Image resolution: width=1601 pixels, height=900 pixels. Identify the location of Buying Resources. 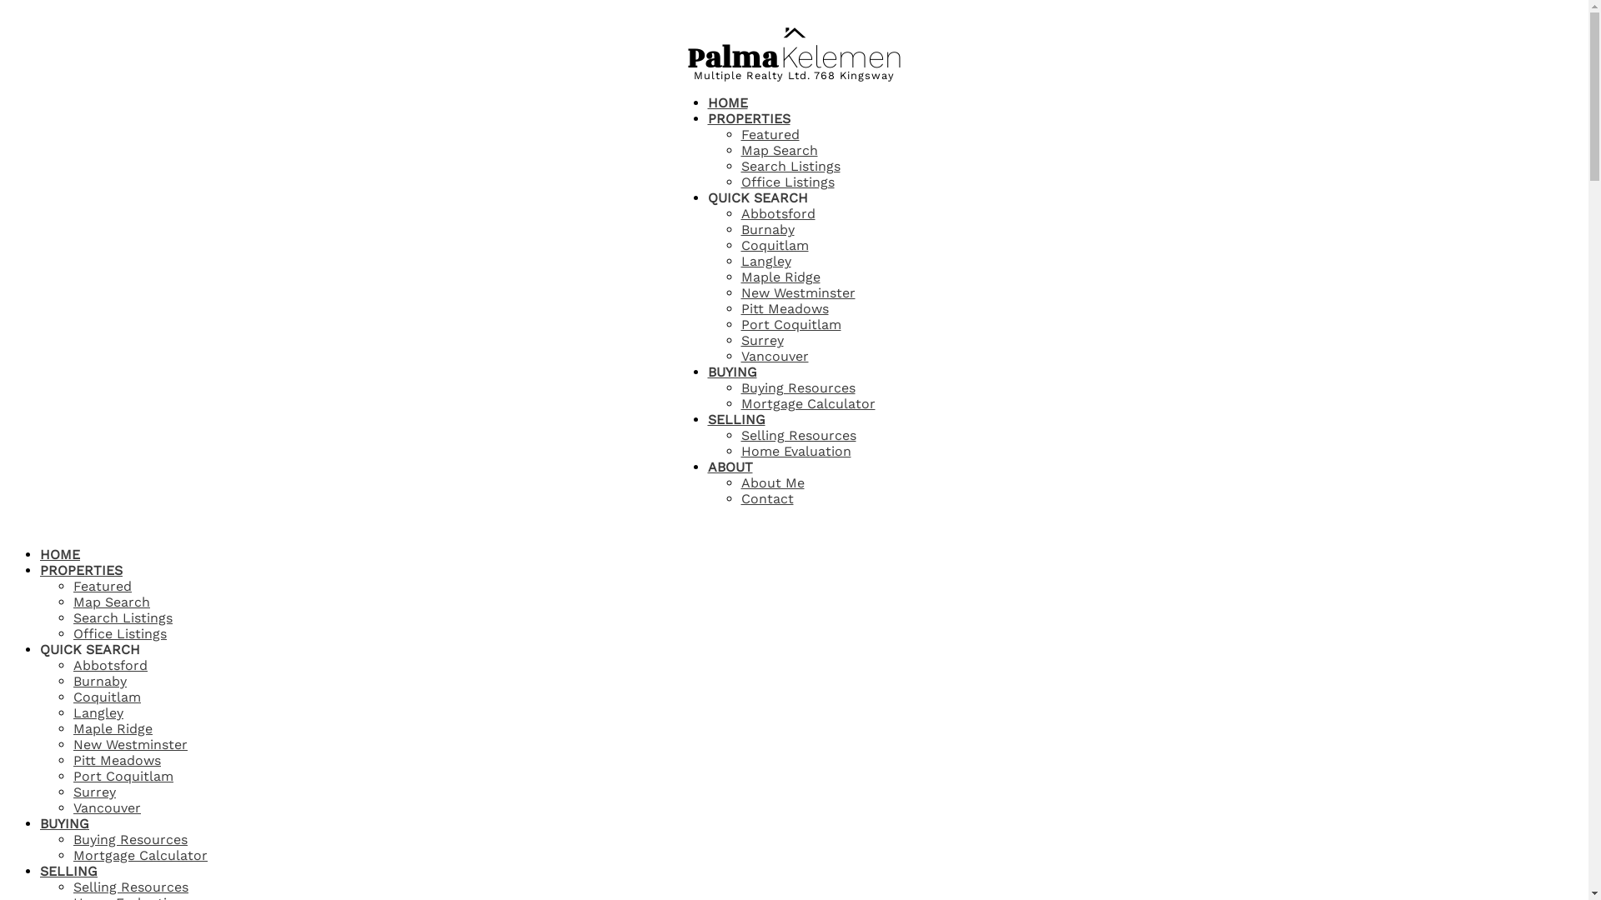
(130, 840).